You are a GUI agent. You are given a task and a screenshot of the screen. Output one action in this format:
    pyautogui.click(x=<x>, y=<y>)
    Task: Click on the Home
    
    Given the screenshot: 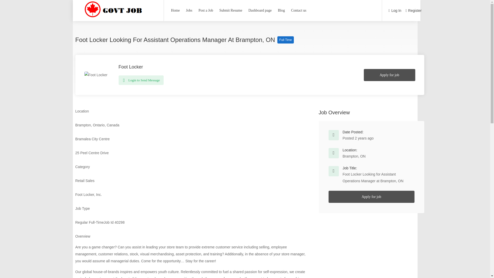 What is the action you would take?
    pyautogui.click(x=175, y=10)
    